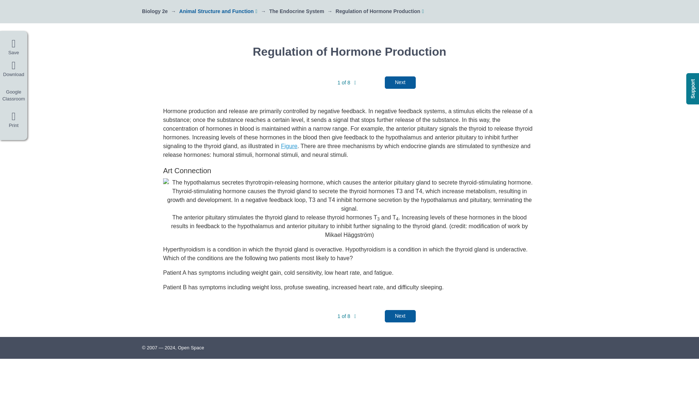  What do you see at coordinates (13, 122) in the screenshot?
I see `Print` at bounding box center [13, 122].